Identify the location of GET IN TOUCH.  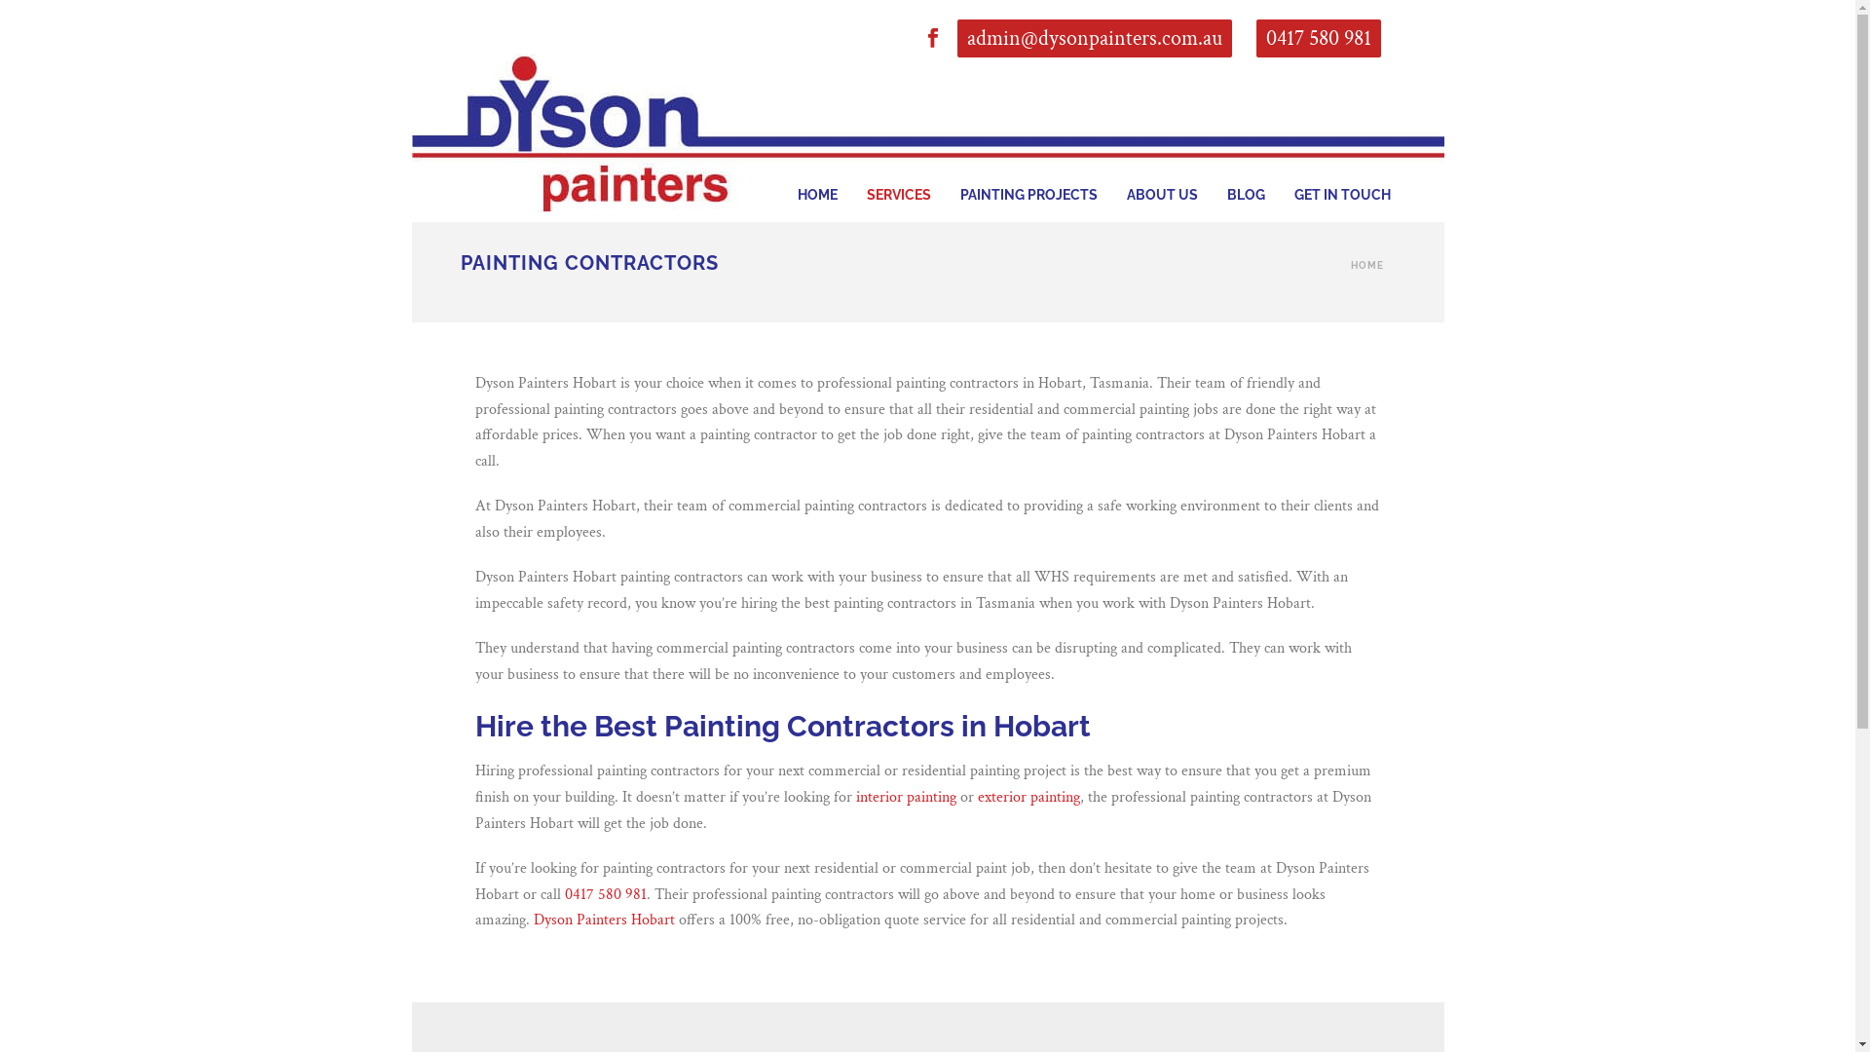
(1342, 168).